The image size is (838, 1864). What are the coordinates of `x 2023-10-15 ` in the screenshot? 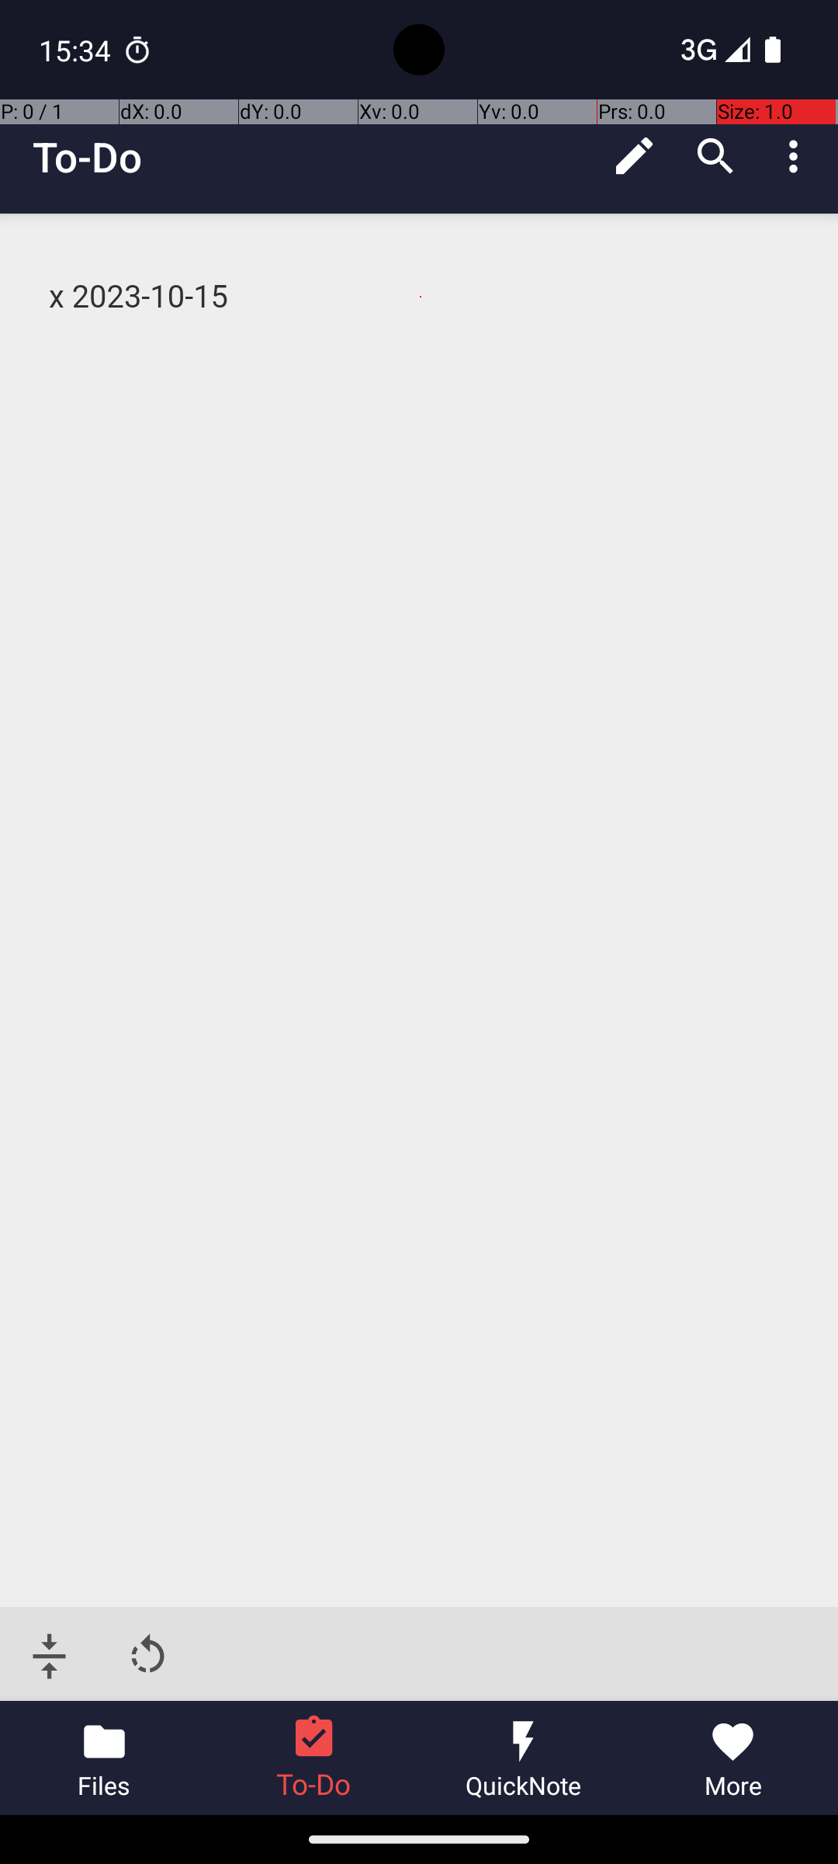 It's located at (421, 297).